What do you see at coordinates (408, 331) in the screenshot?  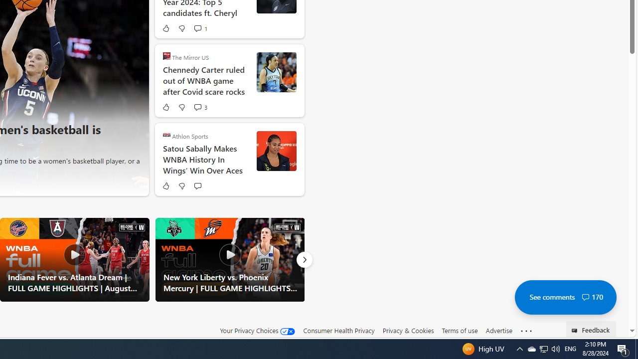 I see `Privacy & Cookies` at bounding box center [408, 331].